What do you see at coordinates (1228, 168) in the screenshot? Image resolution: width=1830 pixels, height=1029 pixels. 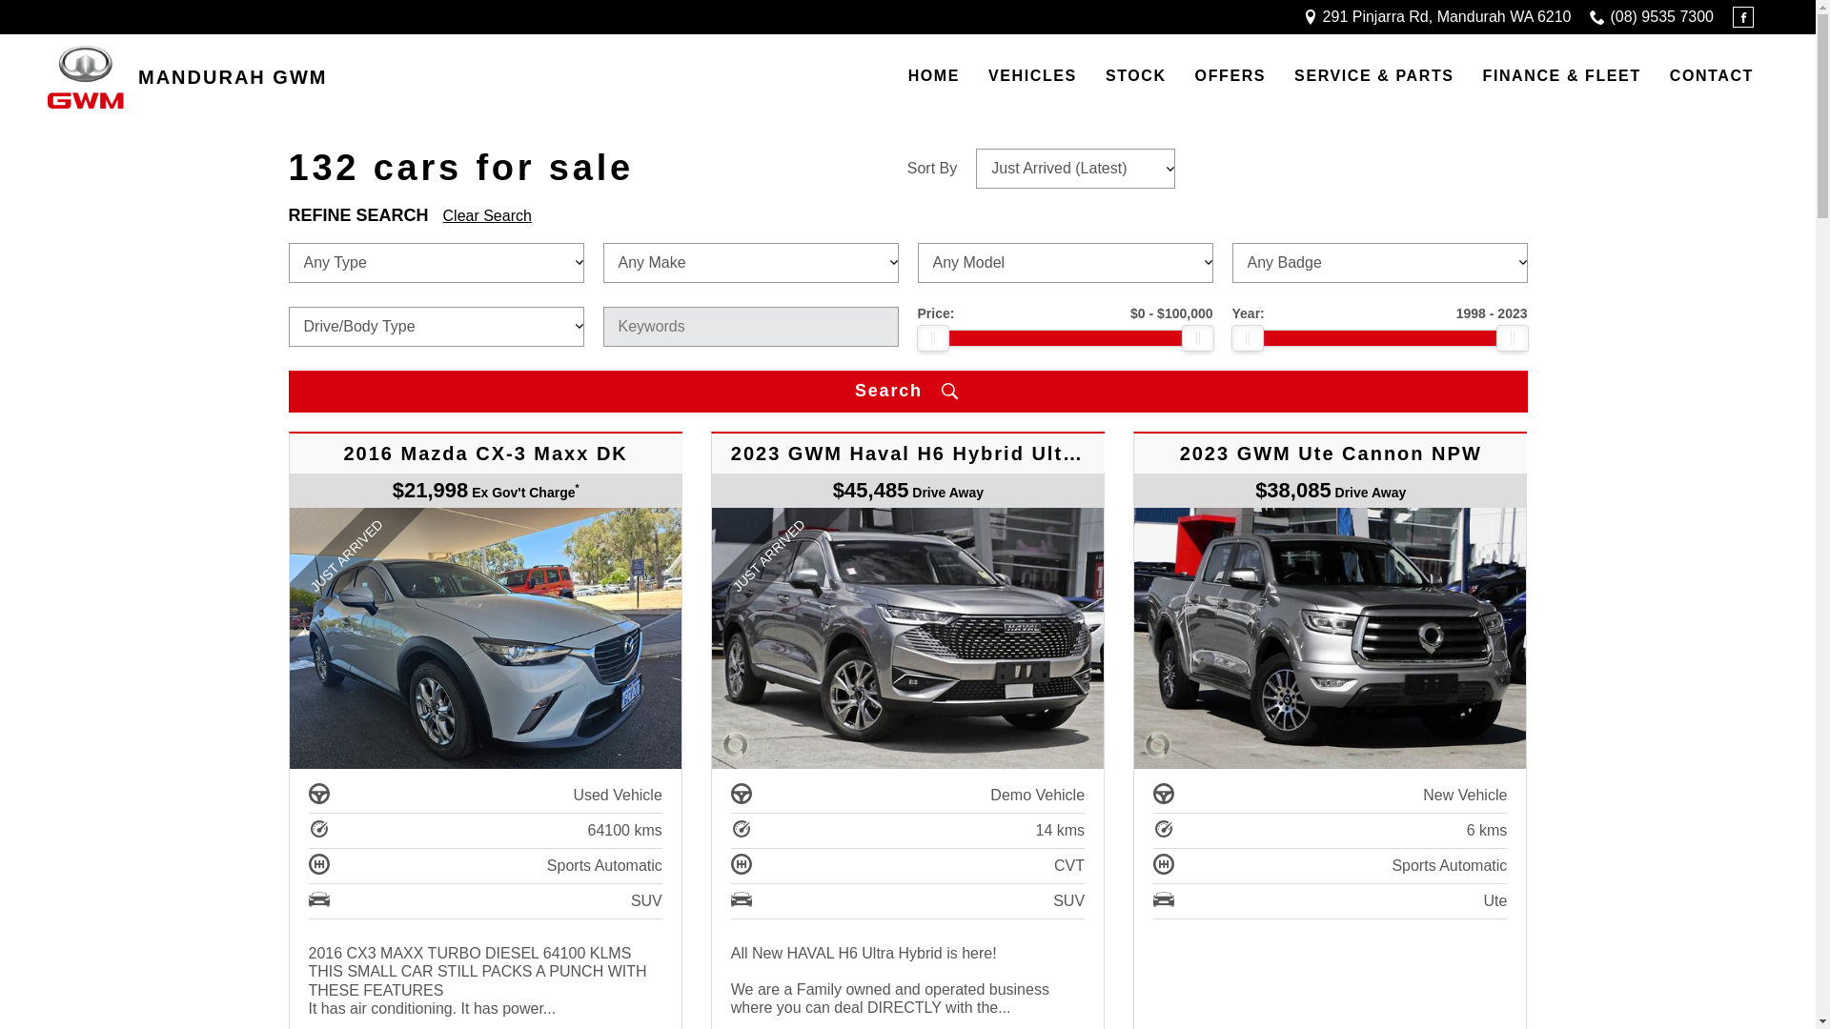 I see `Grid` at bounding box center [1228, 168].